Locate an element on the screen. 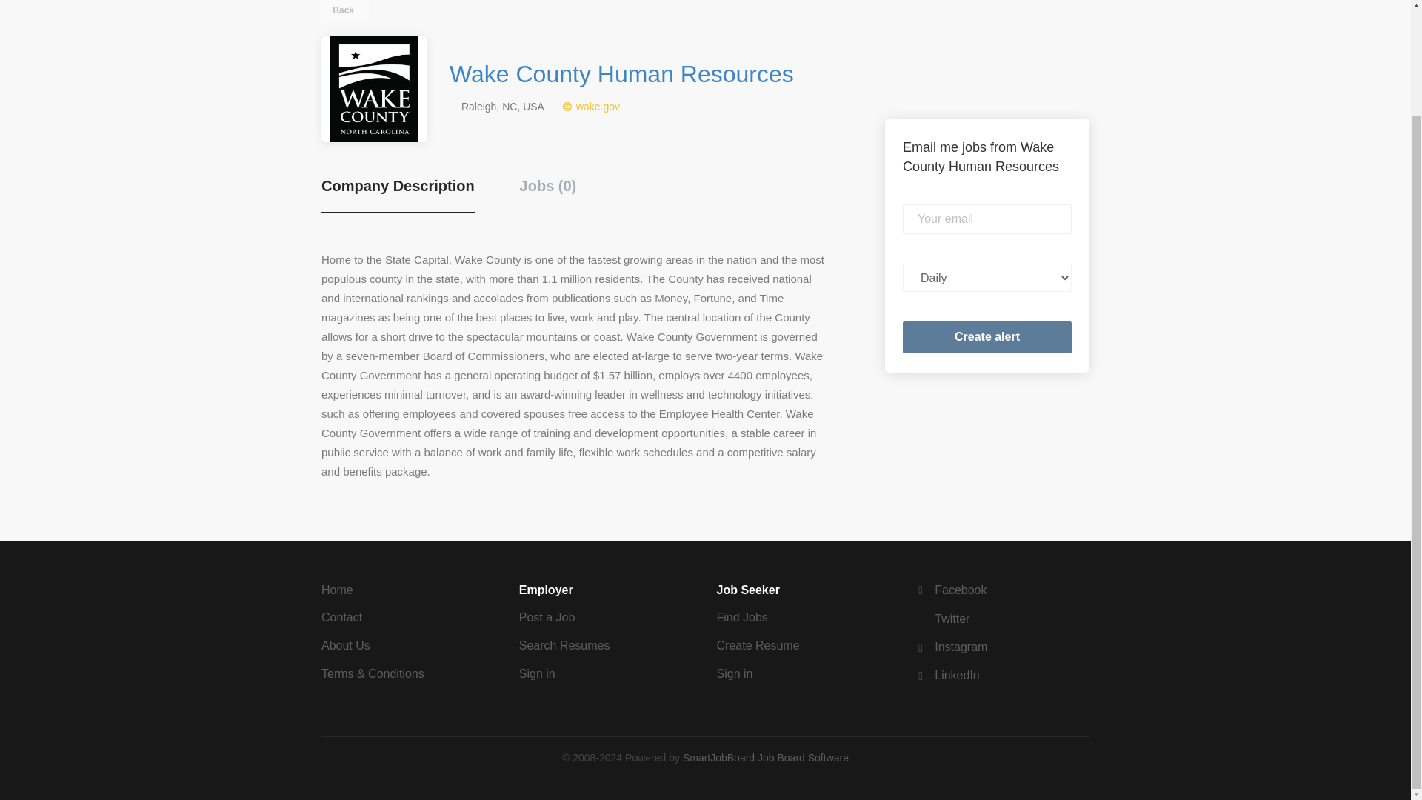  Instagram is located at coordinates (950, 647).